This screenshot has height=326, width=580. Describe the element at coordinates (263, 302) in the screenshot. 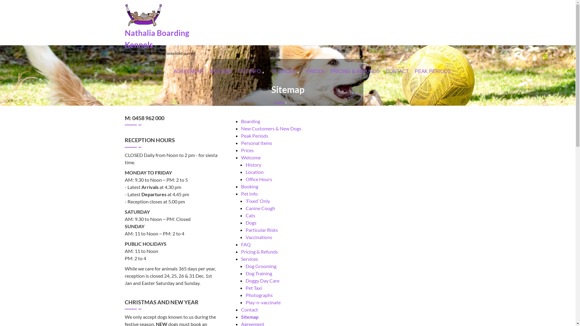

I see `Play-n-vaccinate` at that location.